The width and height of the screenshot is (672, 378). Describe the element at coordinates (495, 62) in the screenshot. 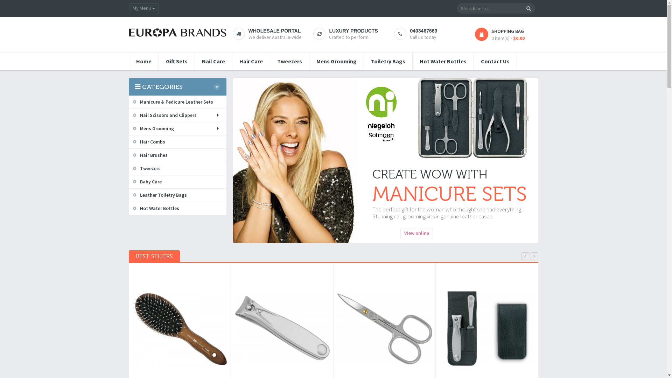

I see `Contact Us` at that location.